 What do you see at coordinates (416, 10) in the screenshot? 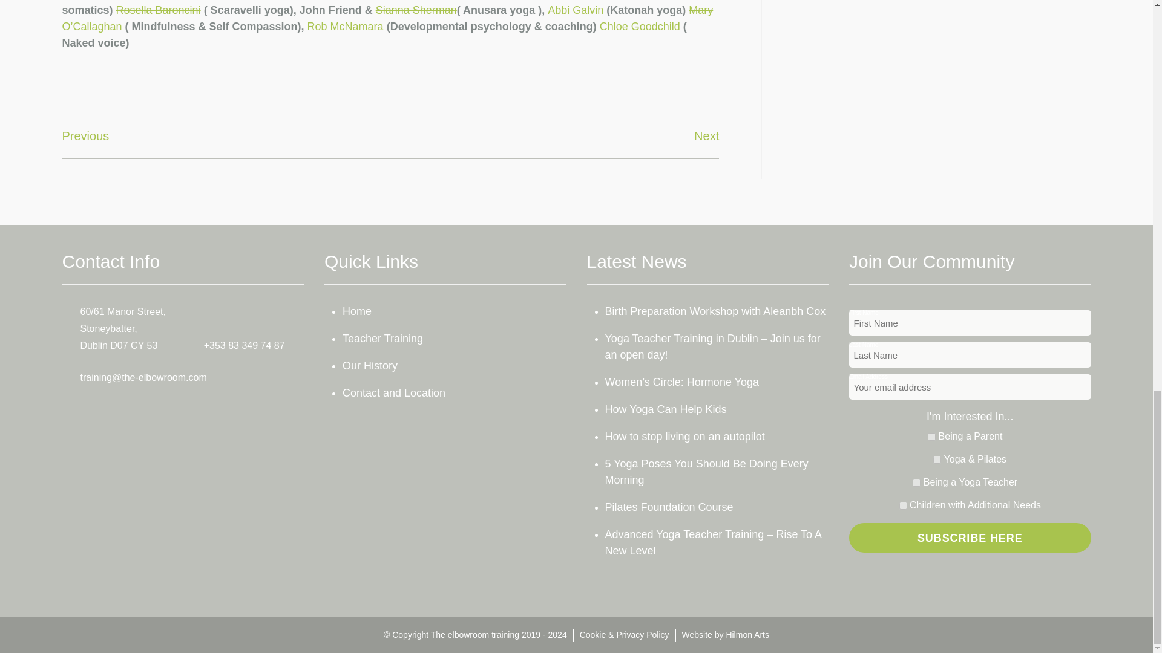
I see `Sianna Sherman` at bounding box center [416, 10].